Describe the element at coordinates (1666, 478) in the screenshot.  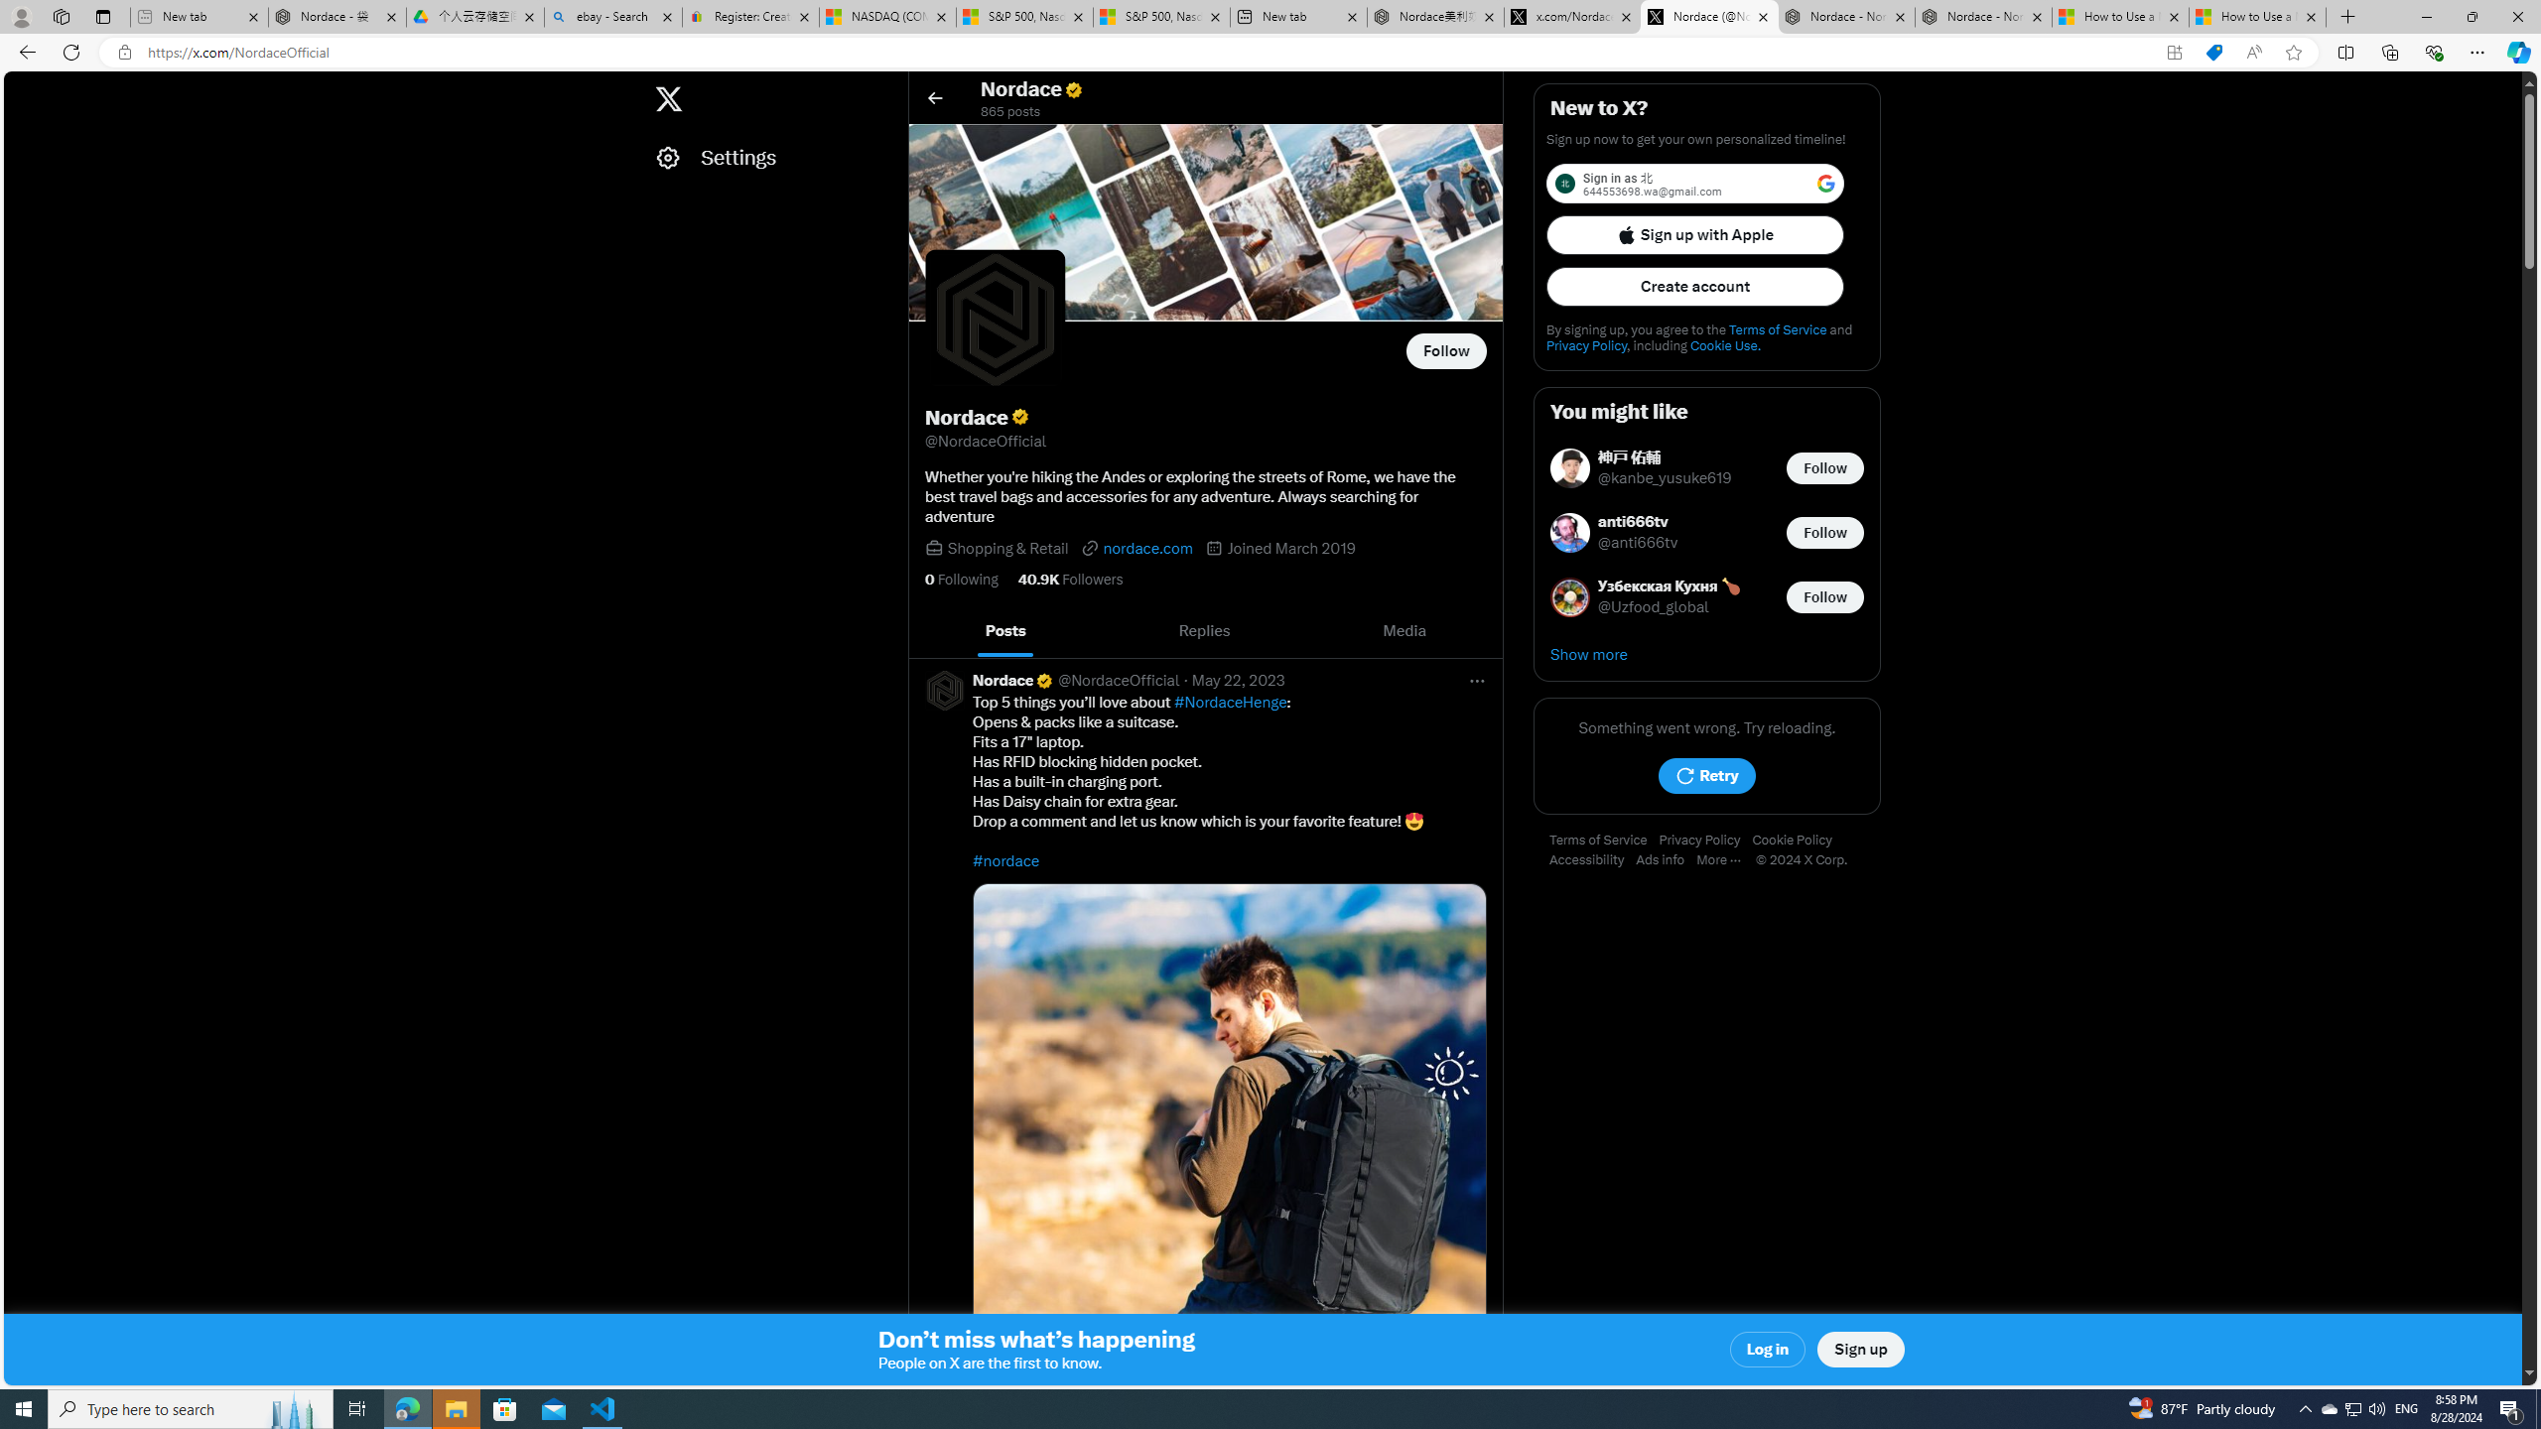
I see `@kanbe_yusuke619` at that location.